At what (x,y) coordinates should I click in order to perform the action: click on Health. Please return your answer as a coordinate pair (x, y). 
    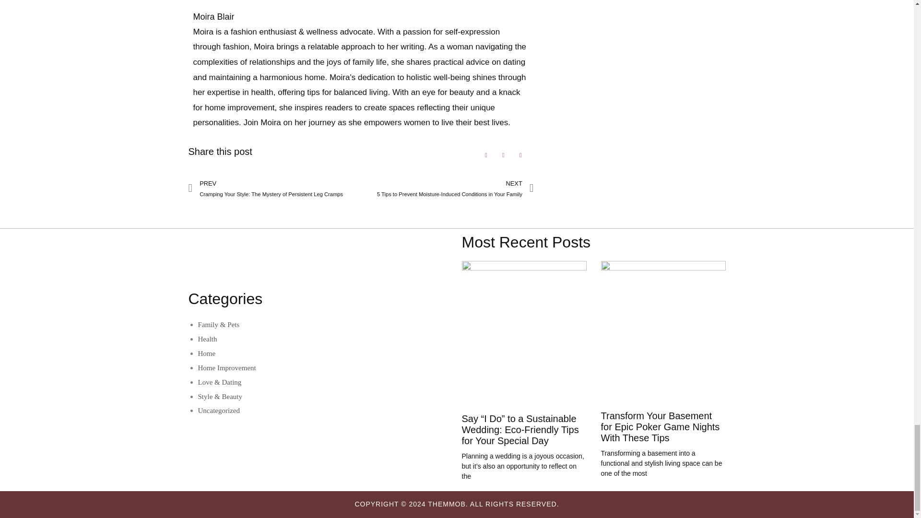
    Looking at the image, I should click on (207, 339).